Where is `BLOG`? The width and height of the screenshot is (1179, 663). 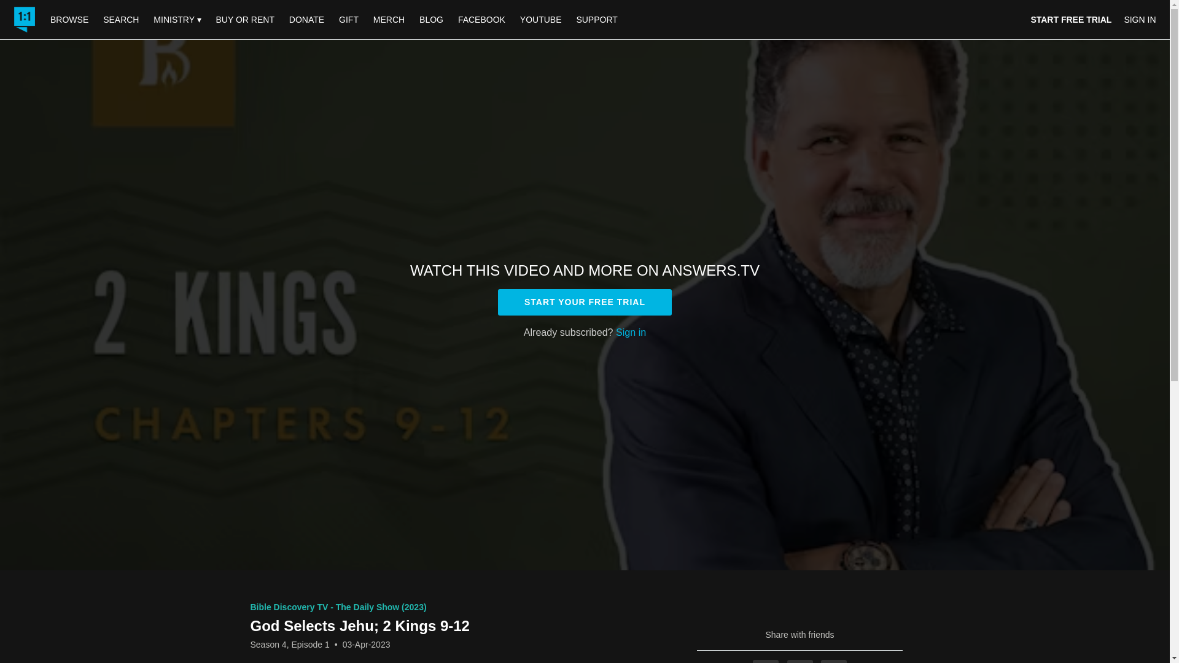 BLOG is located at coordinates (431, 19).